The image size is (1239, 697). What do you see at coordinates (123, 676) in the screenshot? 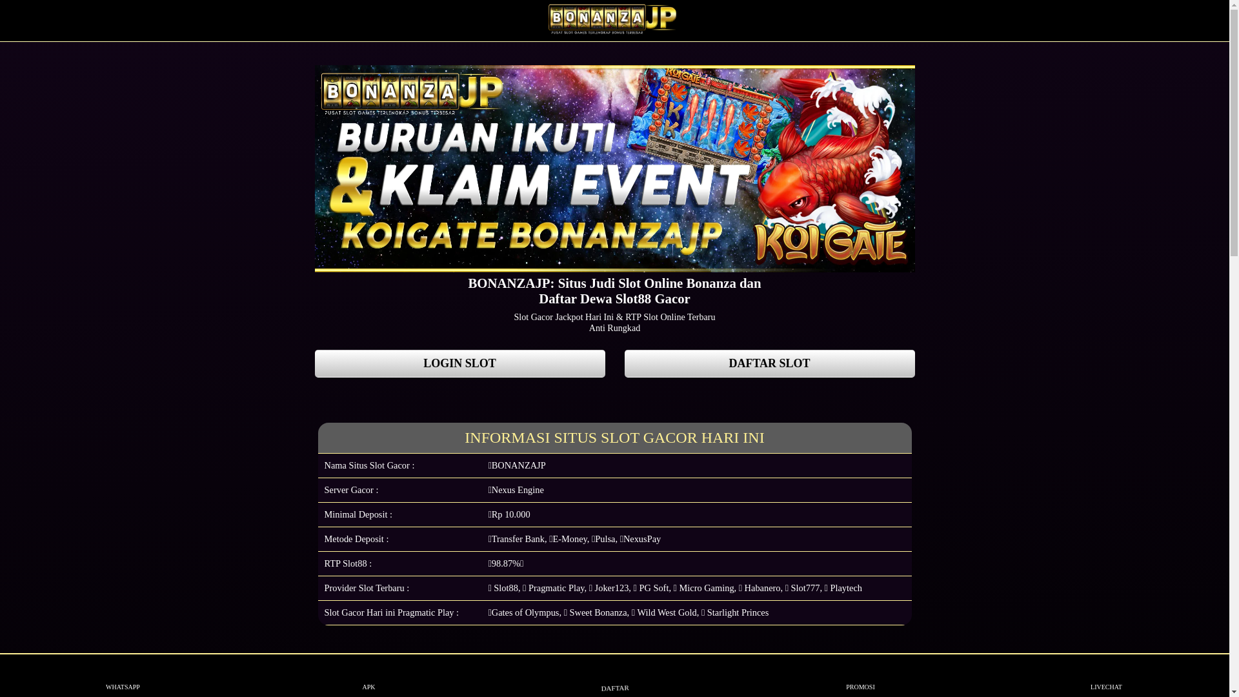
I see `WHATSAPP` at bounding box center [123, 676].